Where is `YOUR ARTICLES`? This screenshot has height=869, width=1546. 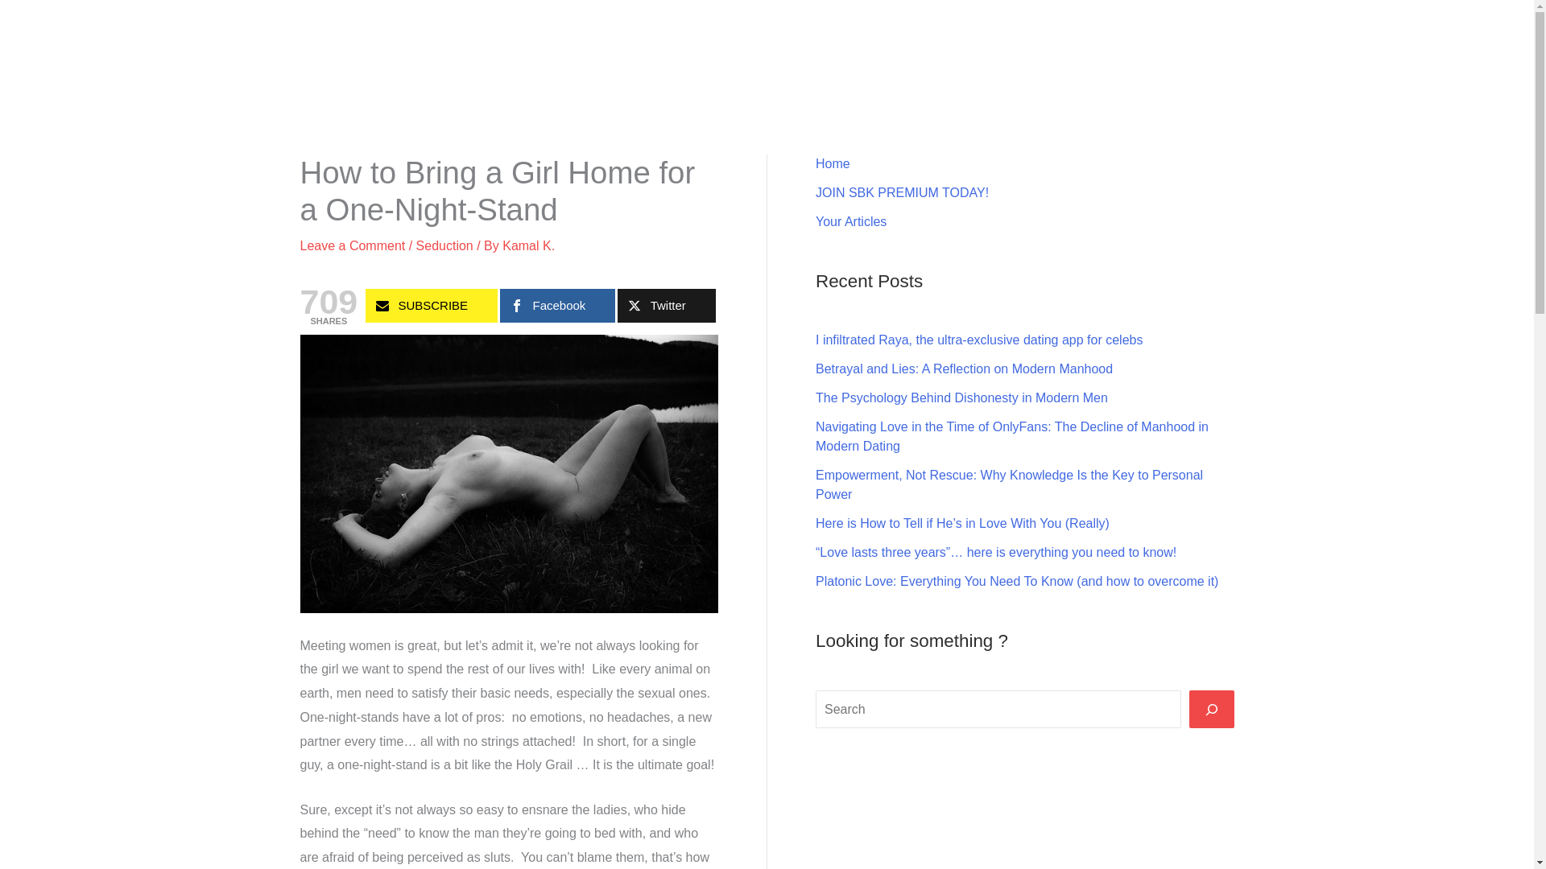 YOUR ARTICLES is located at coordinates (1441, 32).